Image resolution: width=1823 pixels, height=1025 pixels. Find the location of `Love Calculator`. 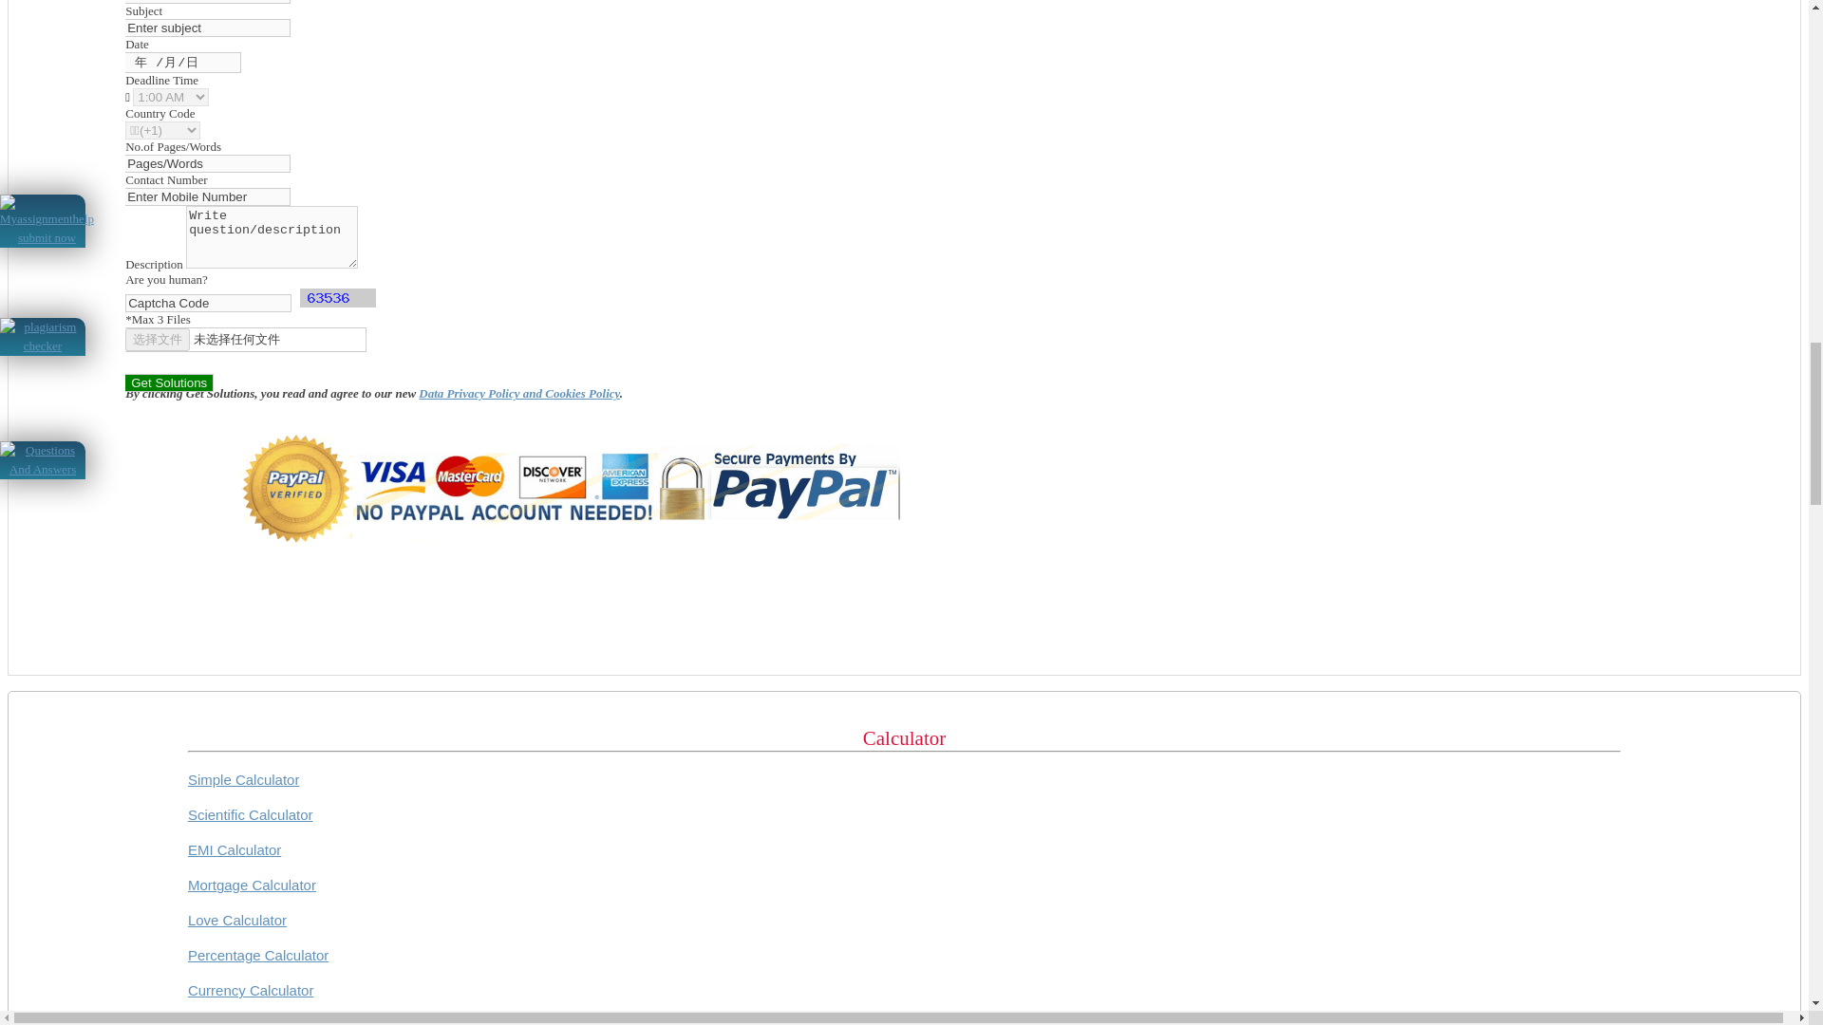

Love Calculator is located at coordinates (236, 921).